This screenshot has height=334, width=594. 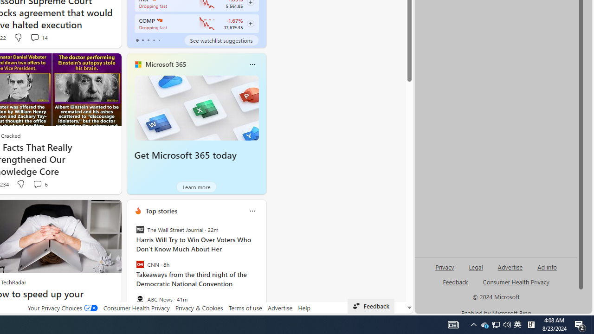 What do you see at coordinates (161, 211) in the screenshot?
I see `Top stories` at bounding box center [161, 211].